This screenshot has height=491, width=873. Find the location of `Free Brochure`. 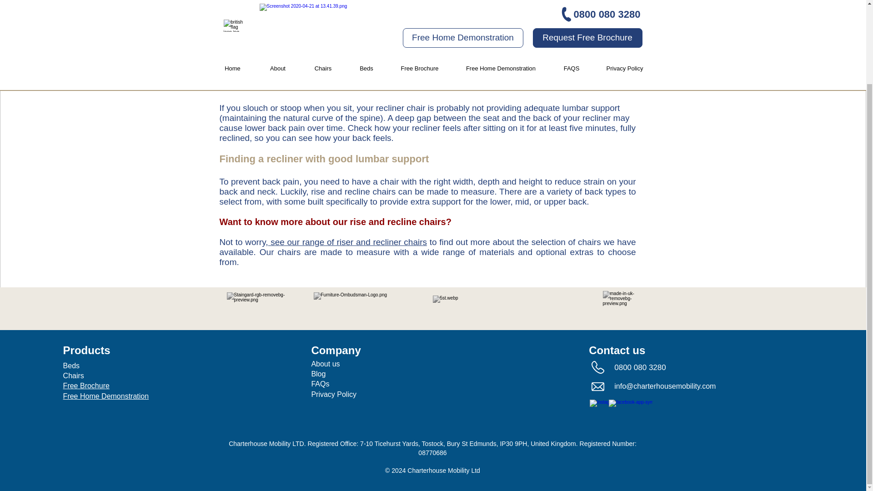

Free Brochure is located at coordinates (86, 386).